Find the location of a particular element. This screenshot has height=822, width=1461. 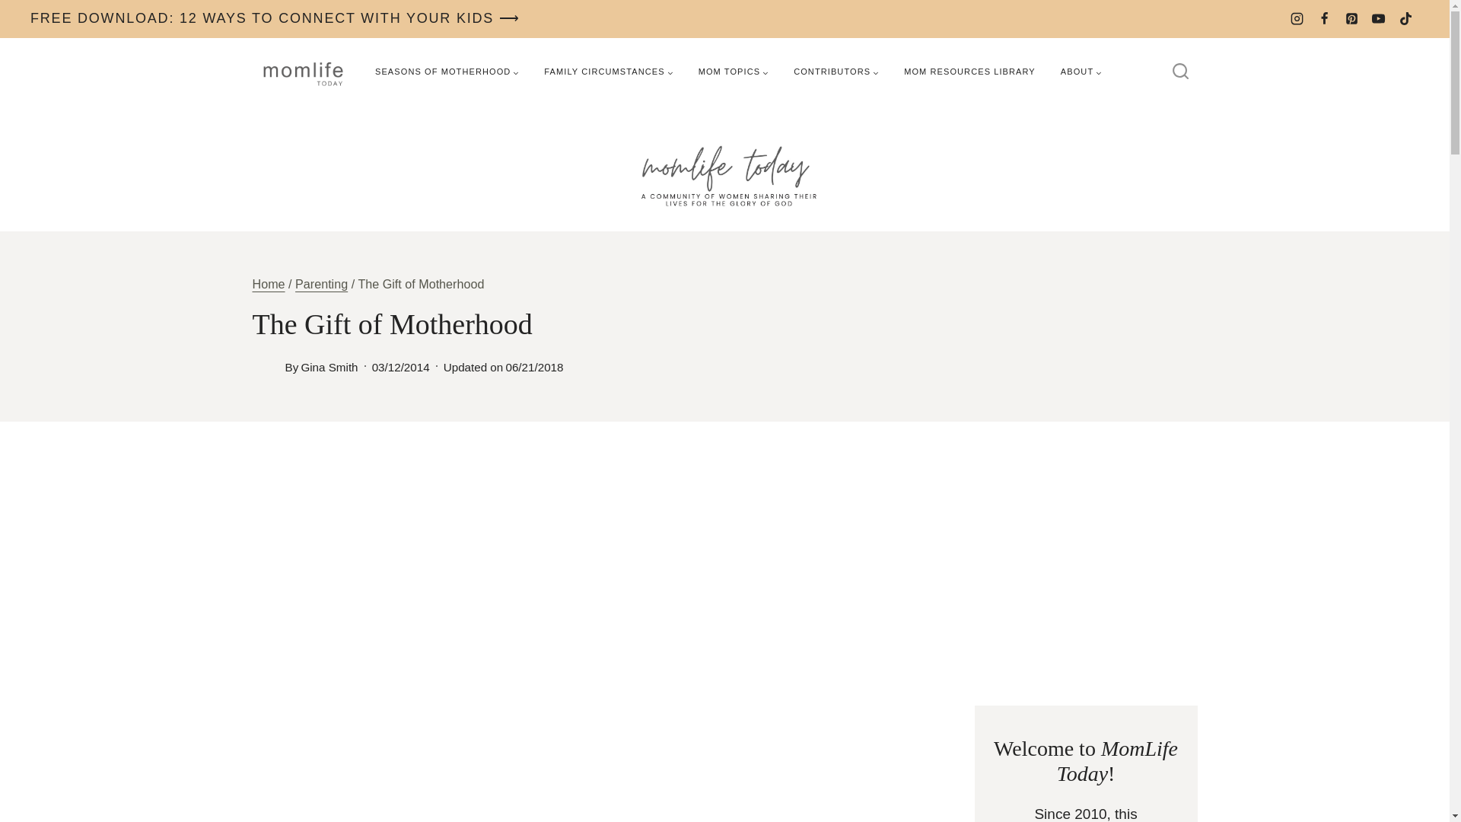

SEASONS OF MOTHERHOOD is located at coordinates (447, 72).